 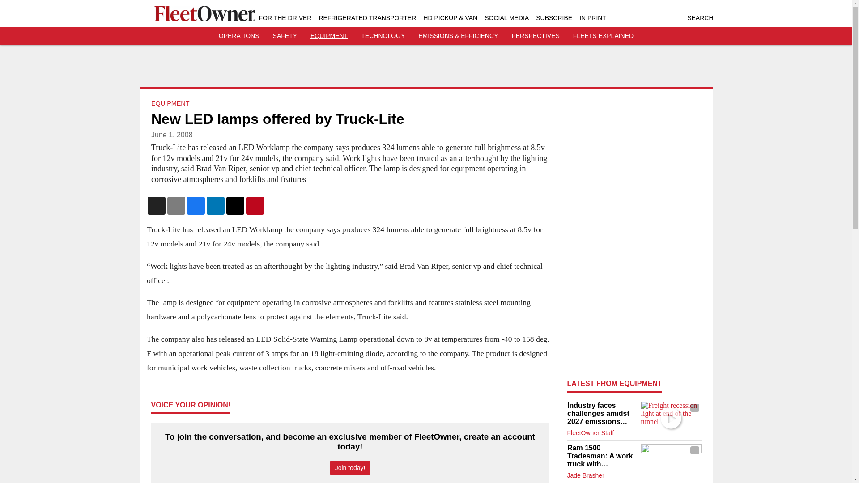 What do you see at coordinates (350, 482) in the screenshot?
I see `I already have an account` at bounding box center [350, 482].